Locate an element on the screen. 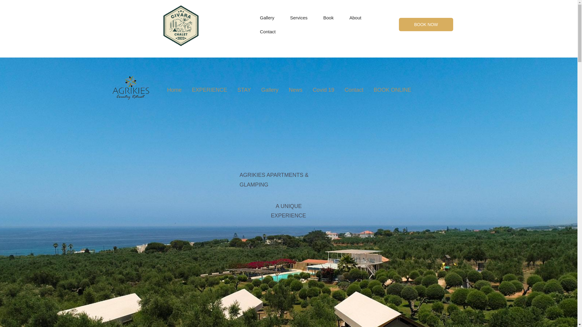  BOOK NOW is located at coordinates (426, 24).